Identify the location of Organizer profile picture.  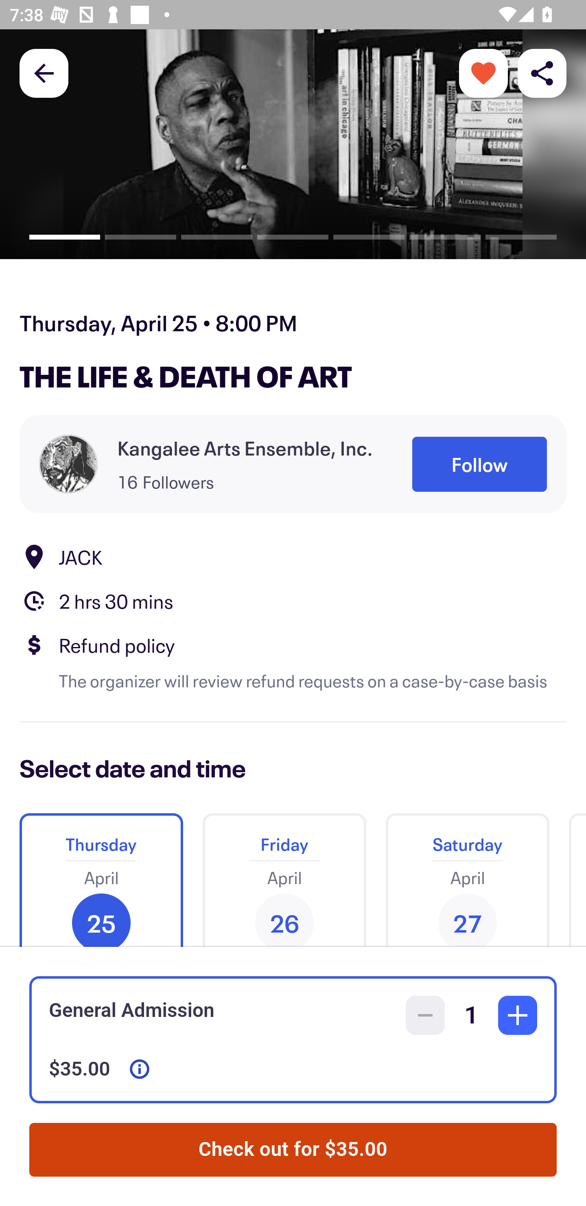
(68, 464).